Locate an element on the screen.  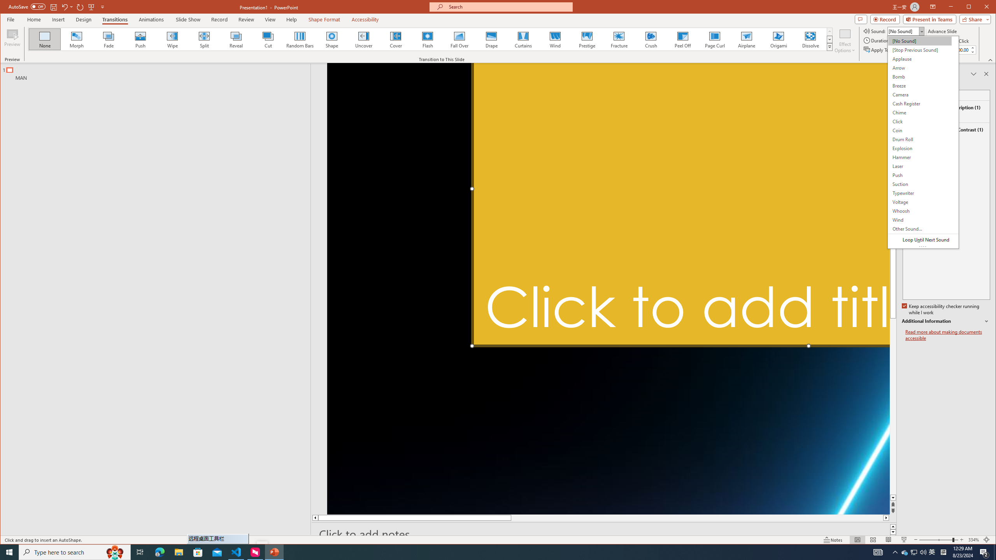
Undo is located at coordinates (65, 7).